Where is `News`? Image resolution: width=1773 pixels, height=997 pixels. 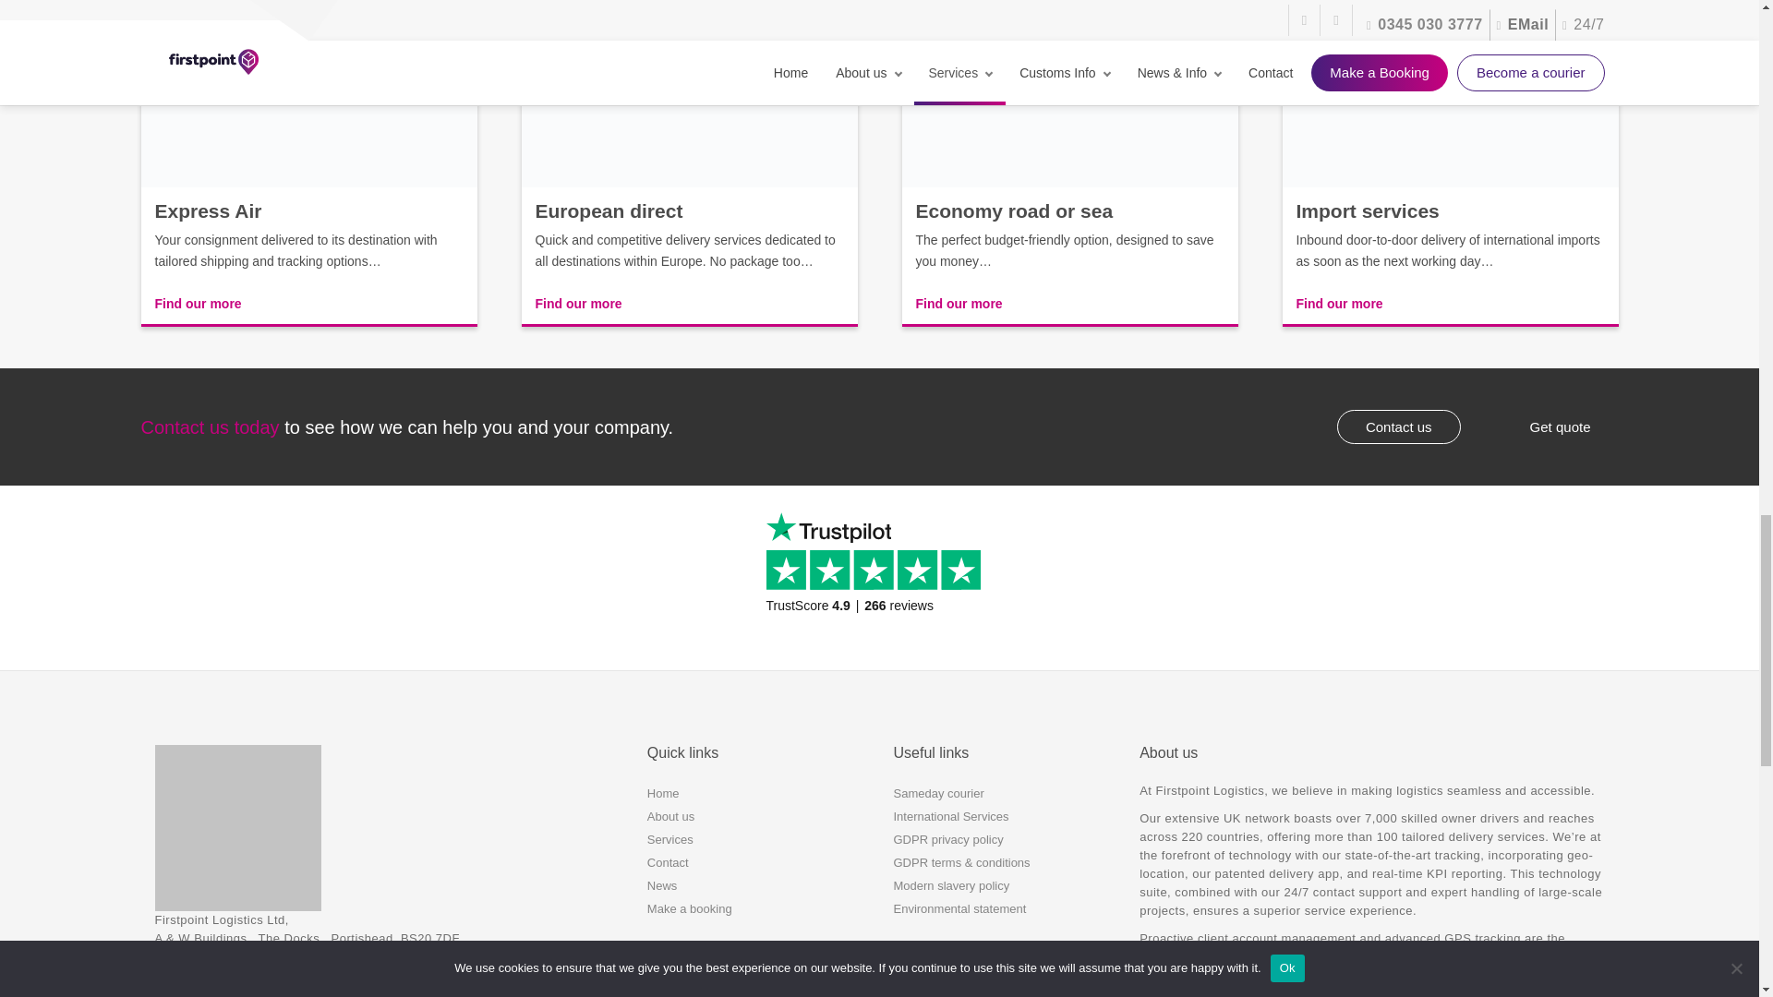
News is located at coordinates (661, 884).